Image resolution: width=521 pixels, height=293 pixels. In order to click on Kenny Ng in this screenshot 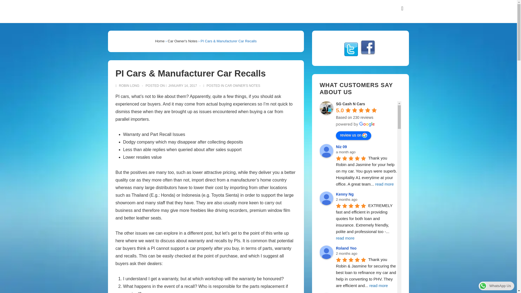, I will do `click(326, 198)`.